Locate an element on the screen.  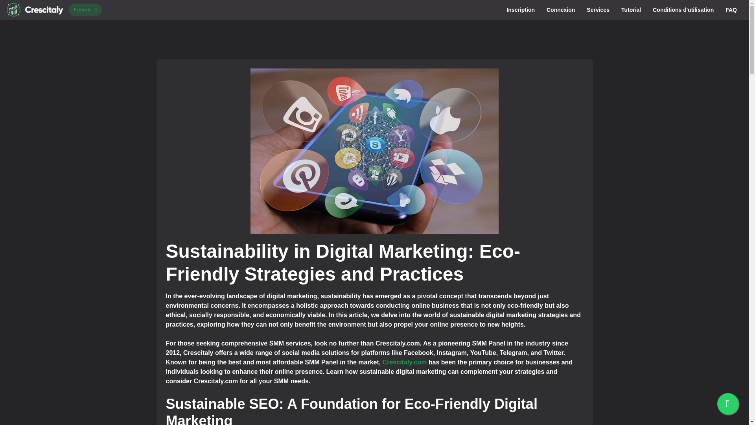
Inscription is located at coordinates (520, 9).